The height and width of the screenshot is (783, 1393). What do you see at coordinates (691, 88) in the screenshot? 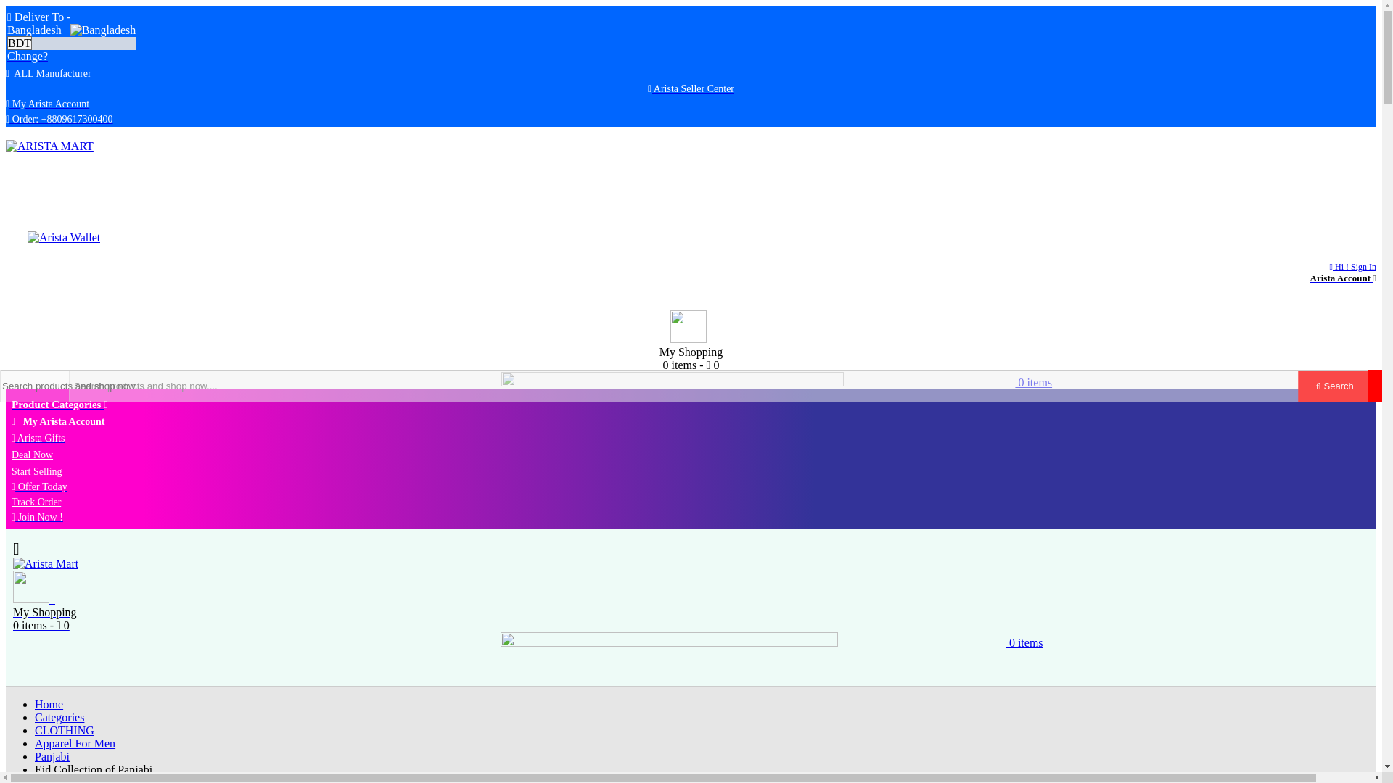
I see `Arista Seller Center` at bounding box center [691, 88].